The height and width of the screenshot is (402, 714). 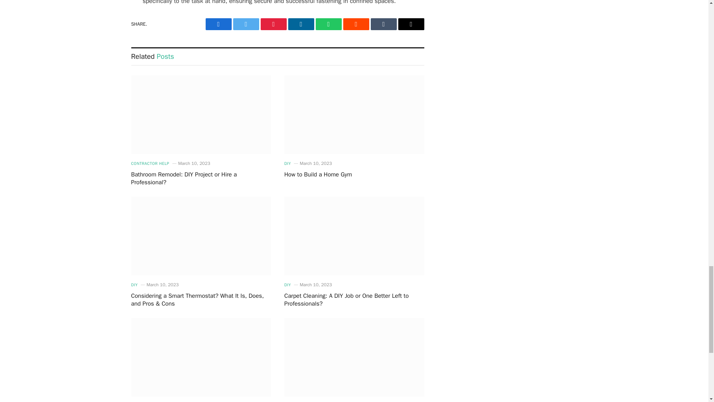 What do you see at coordinates (356, 24) in the screenshot?
I see `Reddit` at bounding box center [356, 24].